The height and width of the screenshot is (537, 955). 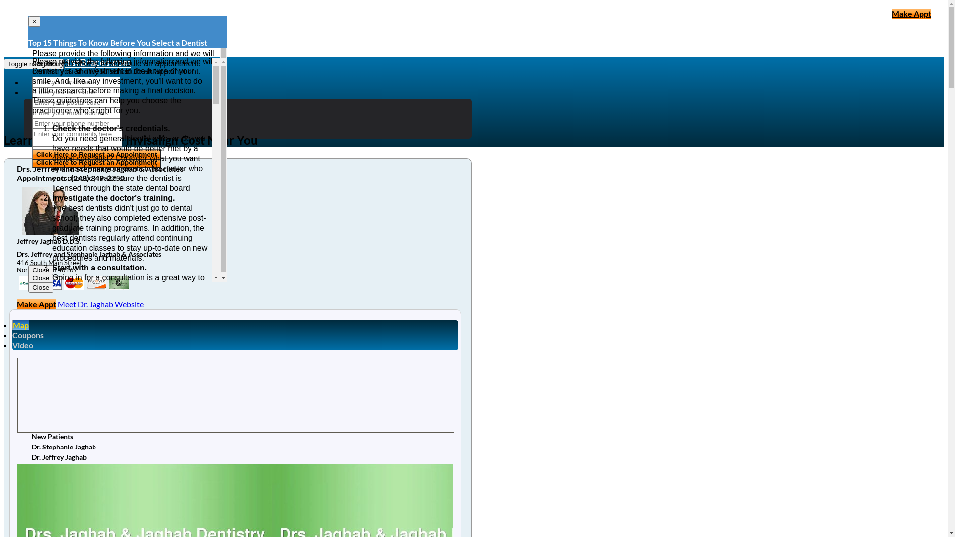 I want to click on my title, so click(x=52, y=283).